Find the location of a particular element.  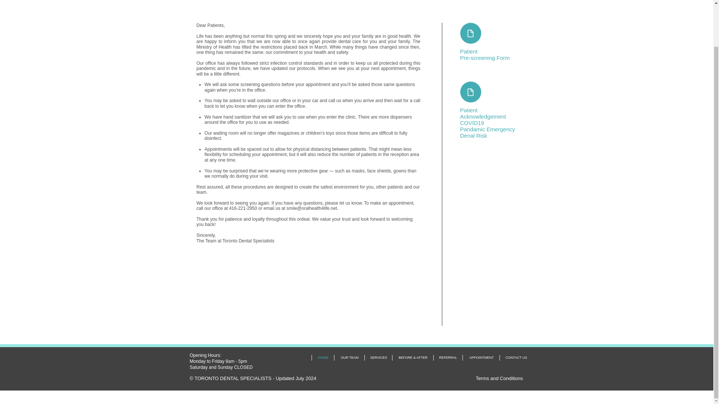

OUR TEAM is located at coordinates (349, 358).